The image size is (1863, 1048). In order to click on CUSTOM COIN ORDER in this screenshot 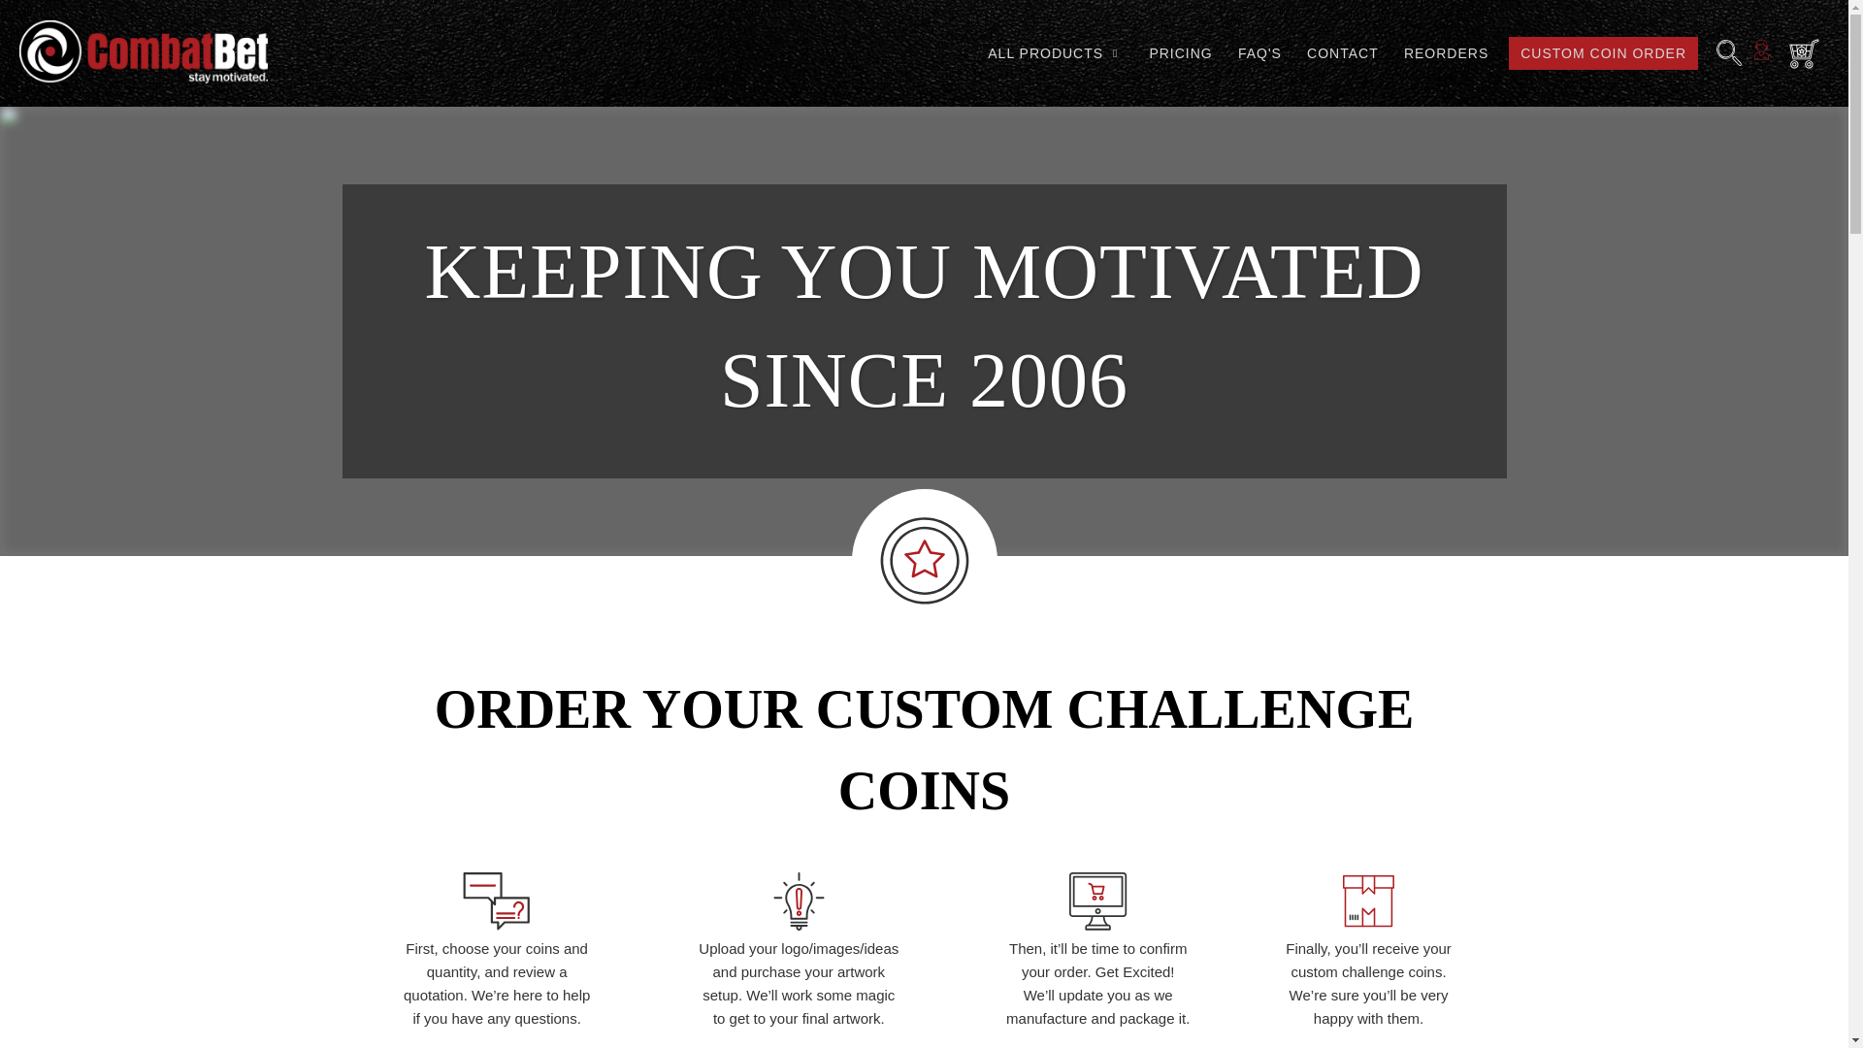, I will do `click(1603, 52)`.